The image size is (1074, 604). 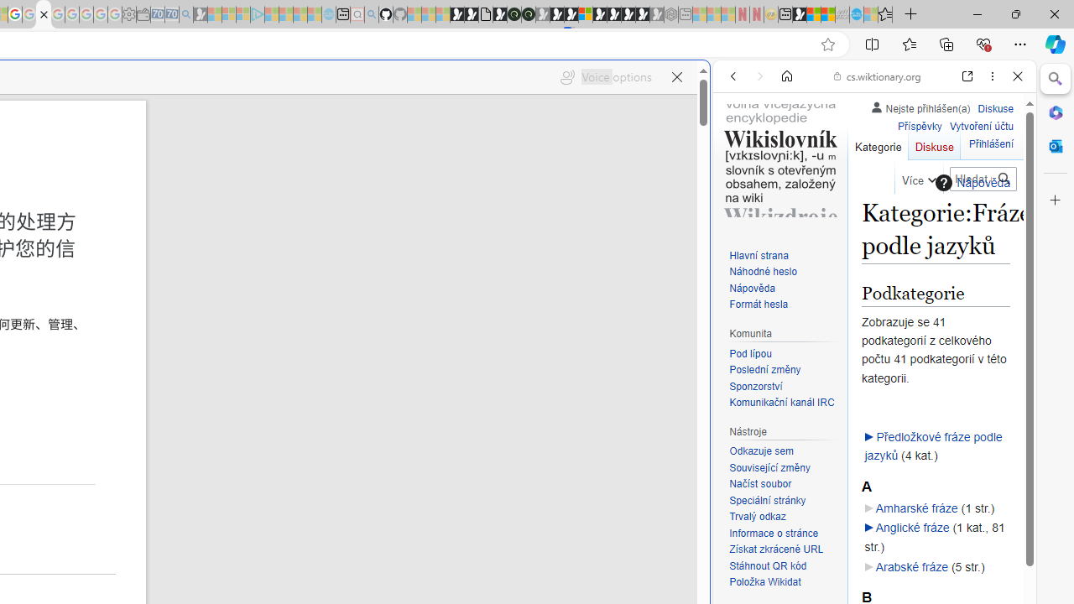 I want to click on Class: b_serphb, so click(x=998, y=193).